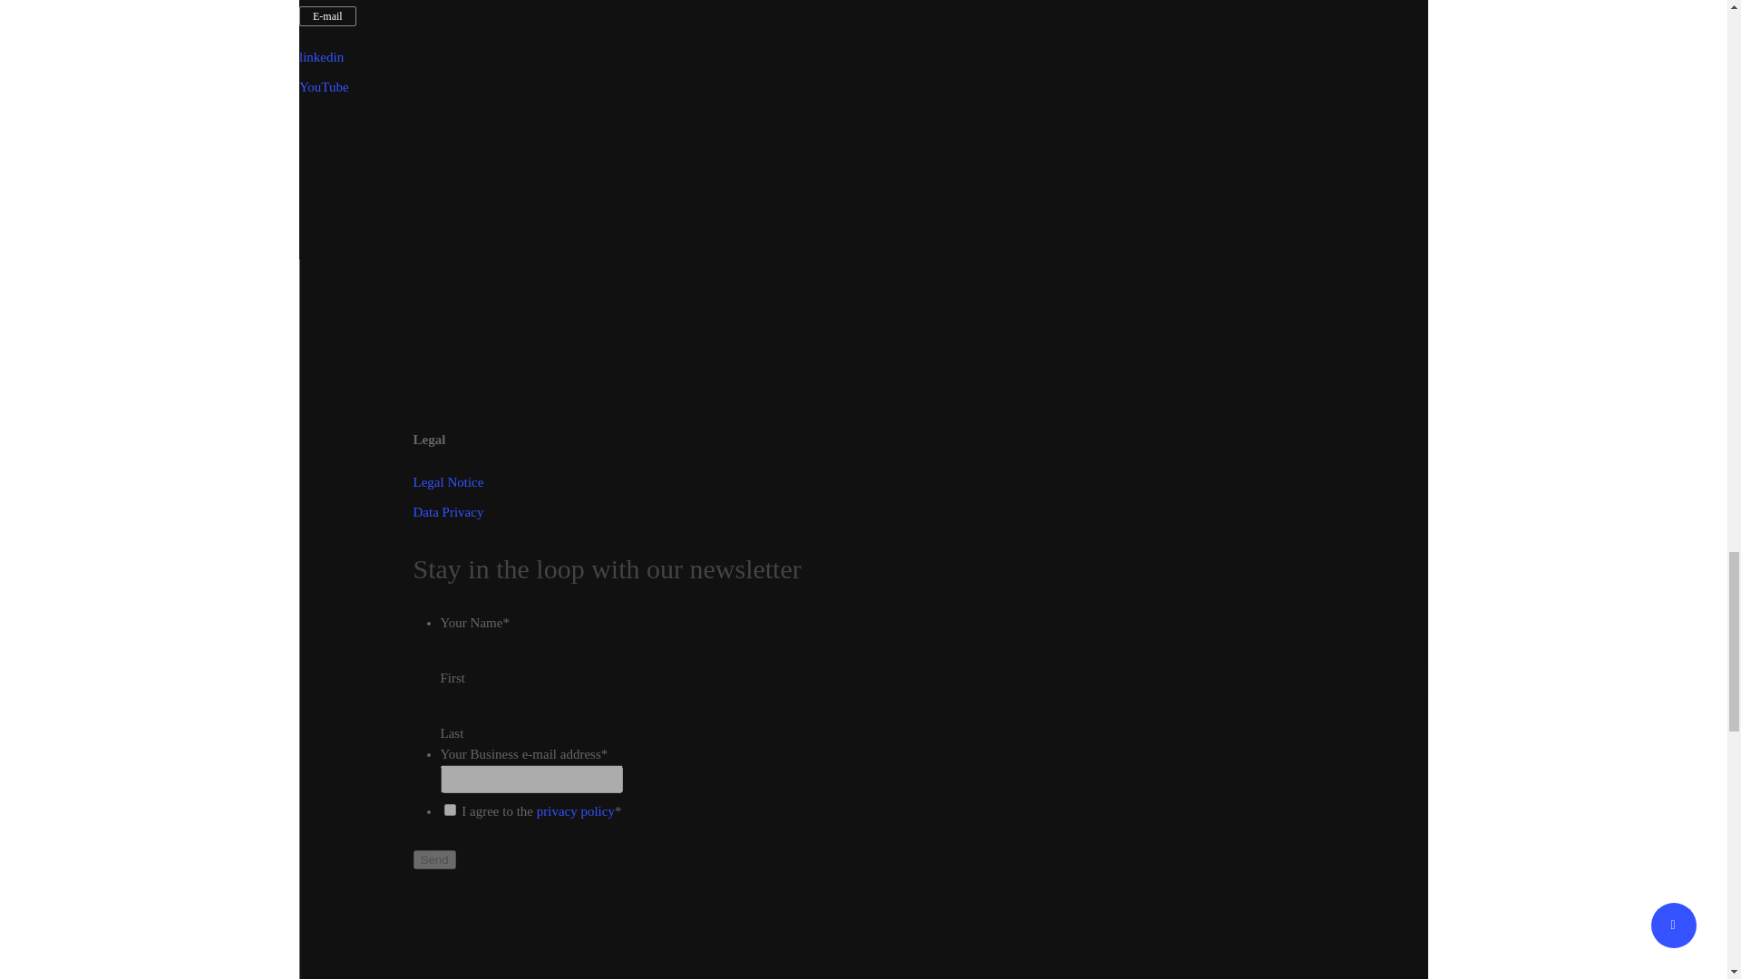 Image resolution: width=1741 pixels, height=979 pixels. Describe the element at coordinates (321, 57) in the screenshot. I see `linkedin` at that location.